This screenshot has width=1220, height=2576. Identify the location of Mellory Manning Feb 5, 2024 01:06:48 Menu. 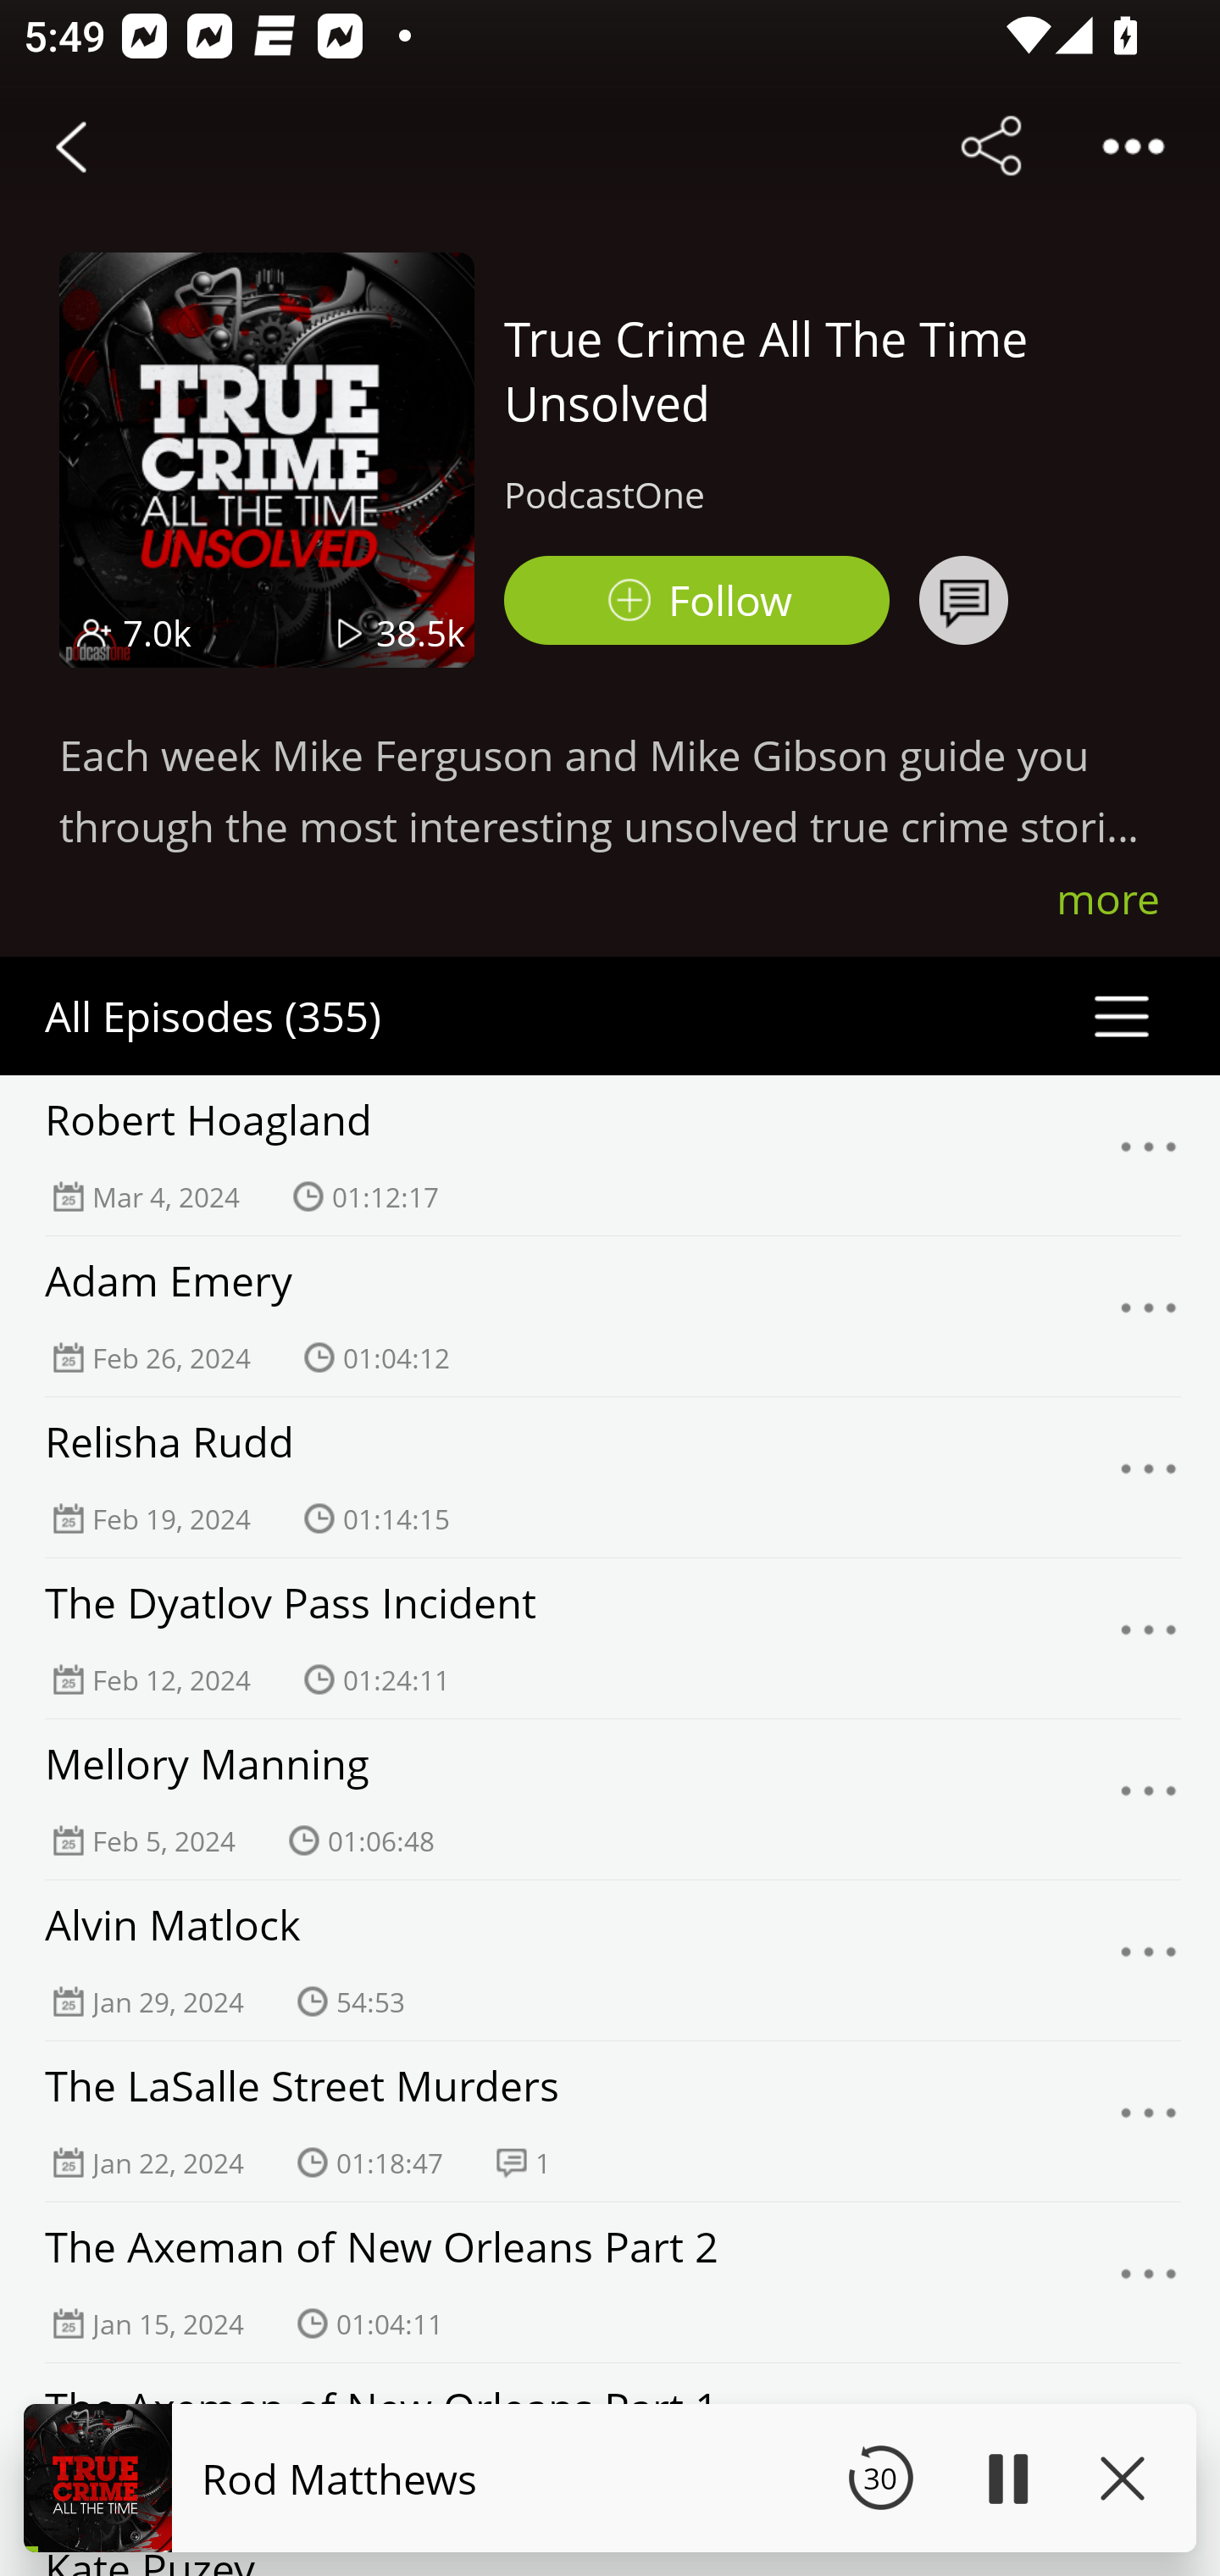
(610, 1799).